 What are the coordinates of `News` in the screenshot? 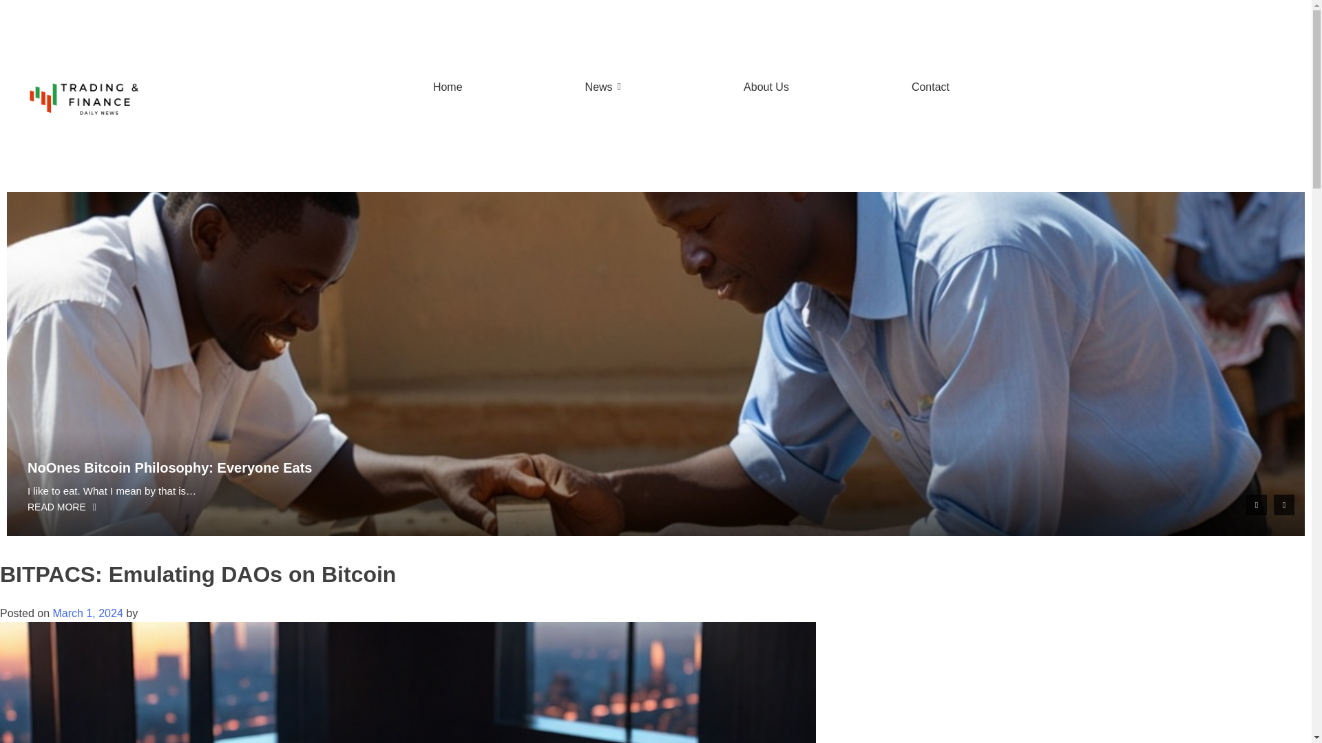 It's located at (603, 87).